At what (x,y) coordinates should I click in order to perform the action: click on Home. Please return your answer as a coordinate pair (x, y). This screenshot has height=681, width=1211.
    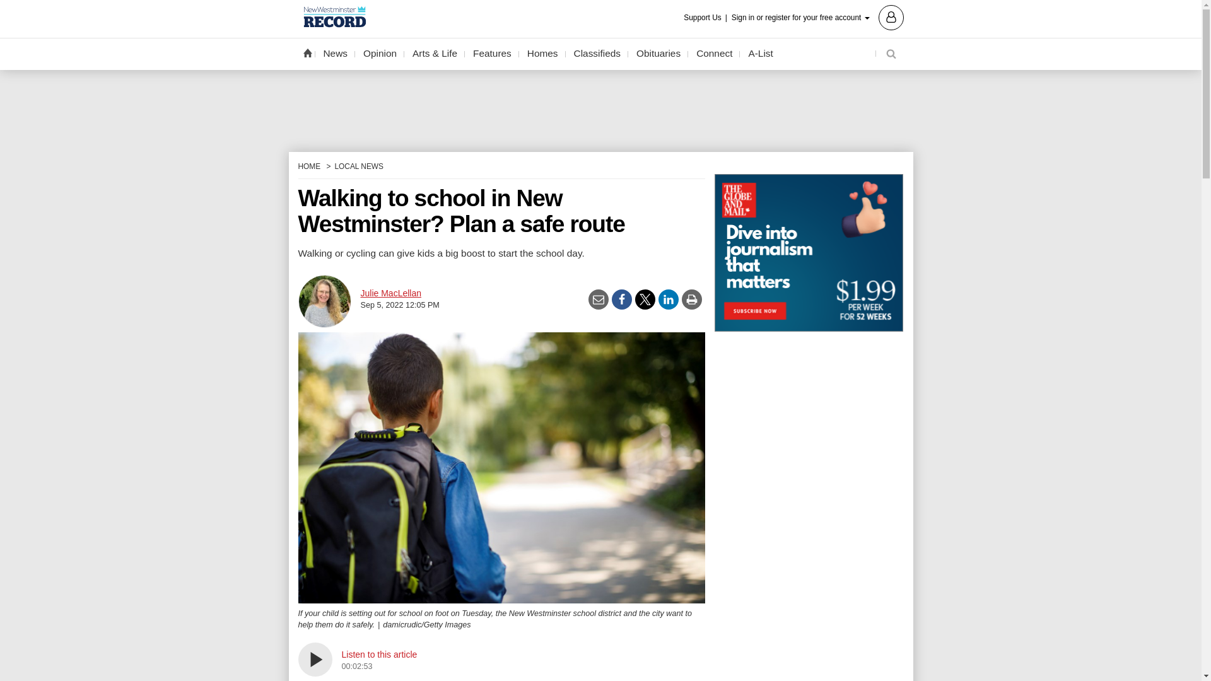
    Looking at the image, I should click on (307, 52).